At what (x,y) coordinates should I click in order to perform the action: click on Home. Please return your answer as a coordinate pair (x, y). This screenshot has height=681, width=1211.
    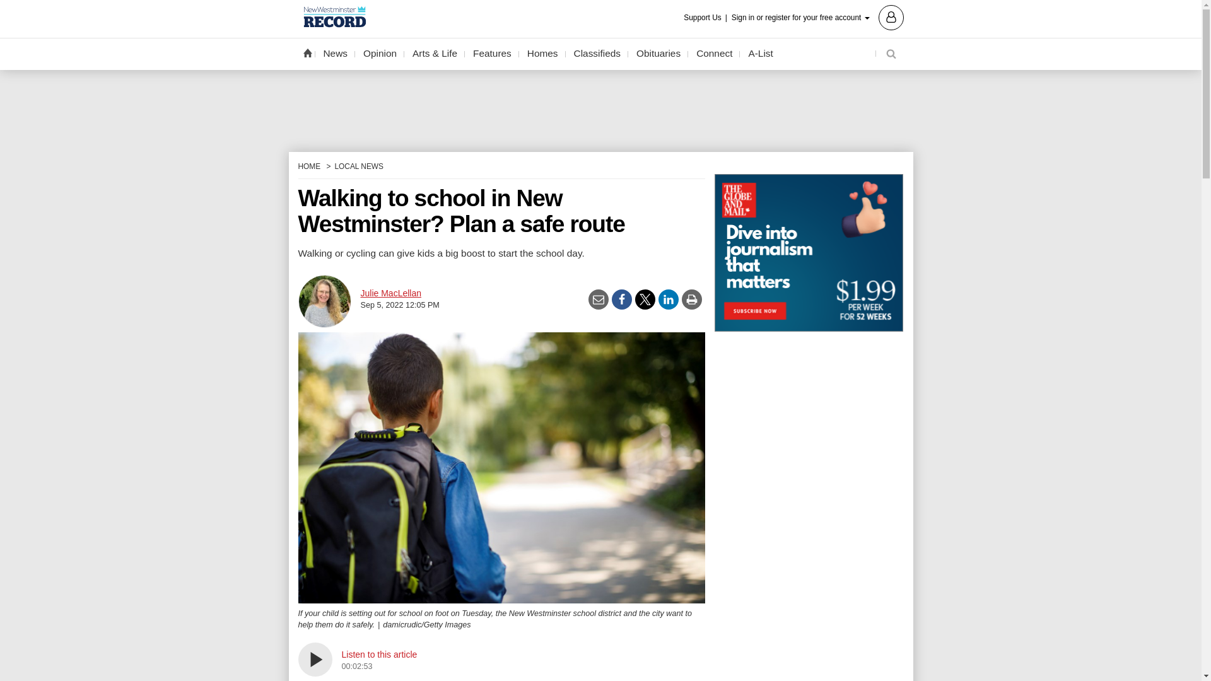
    Looking at the image, I should click on (307, 52).